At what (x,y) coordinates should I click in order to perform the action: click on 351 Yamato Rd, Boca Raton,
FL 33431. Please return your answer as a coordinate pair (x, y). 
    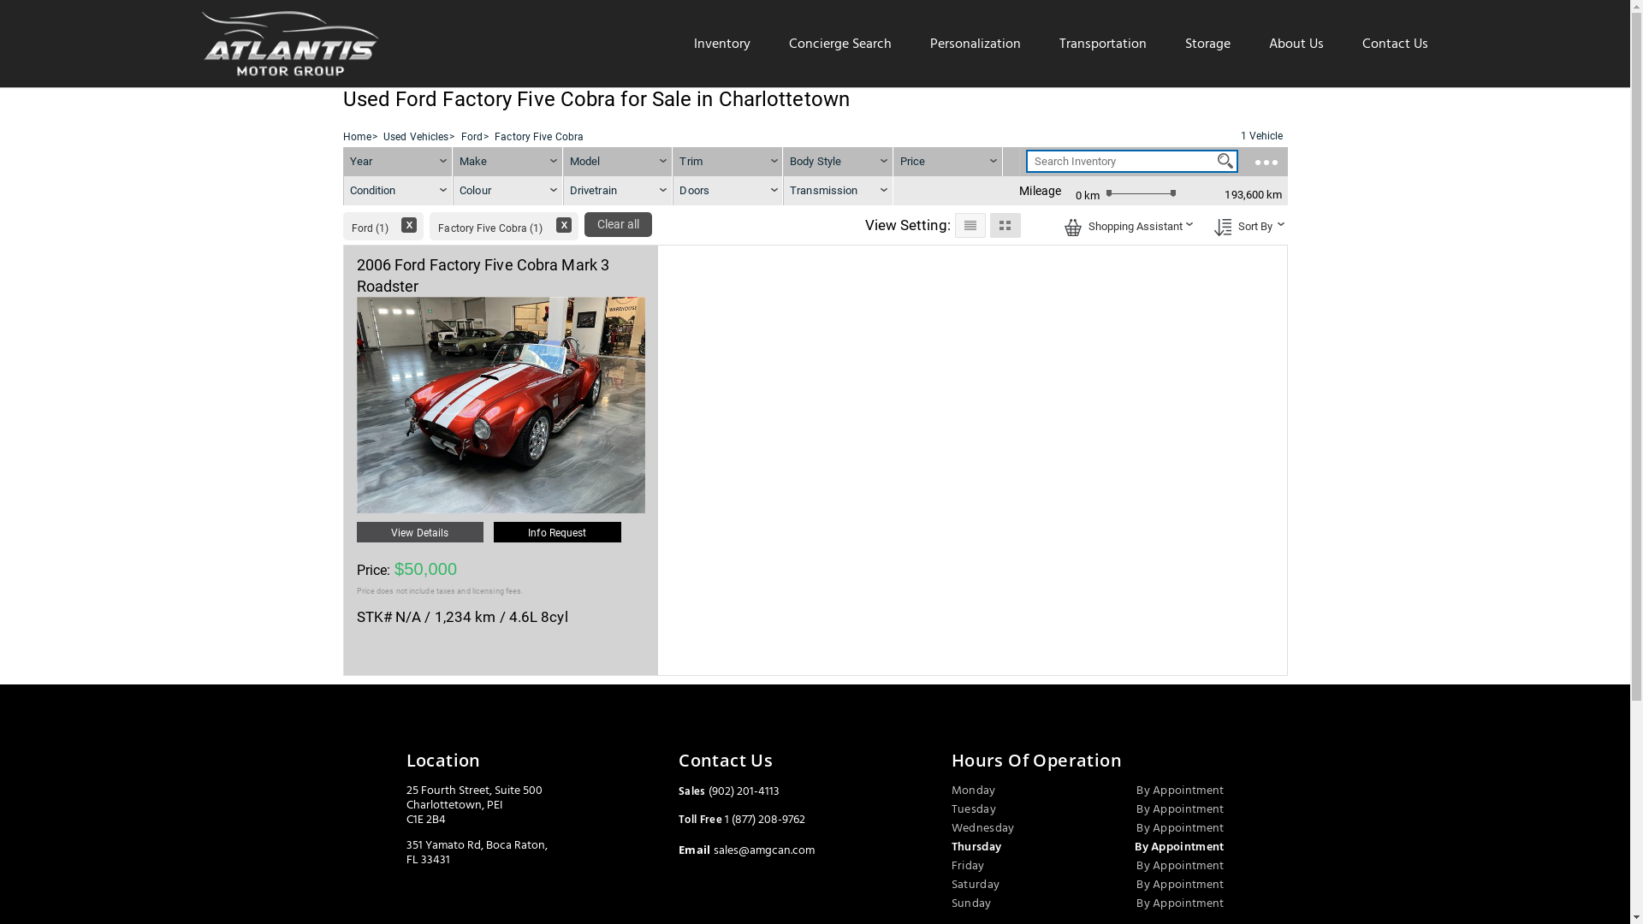
    Looking at the image, I should click on (476, 852).